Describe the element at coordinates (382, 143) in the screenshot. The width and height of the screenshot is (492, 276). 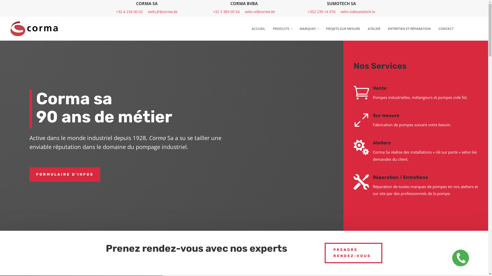
I see `Ateliers` at that location.